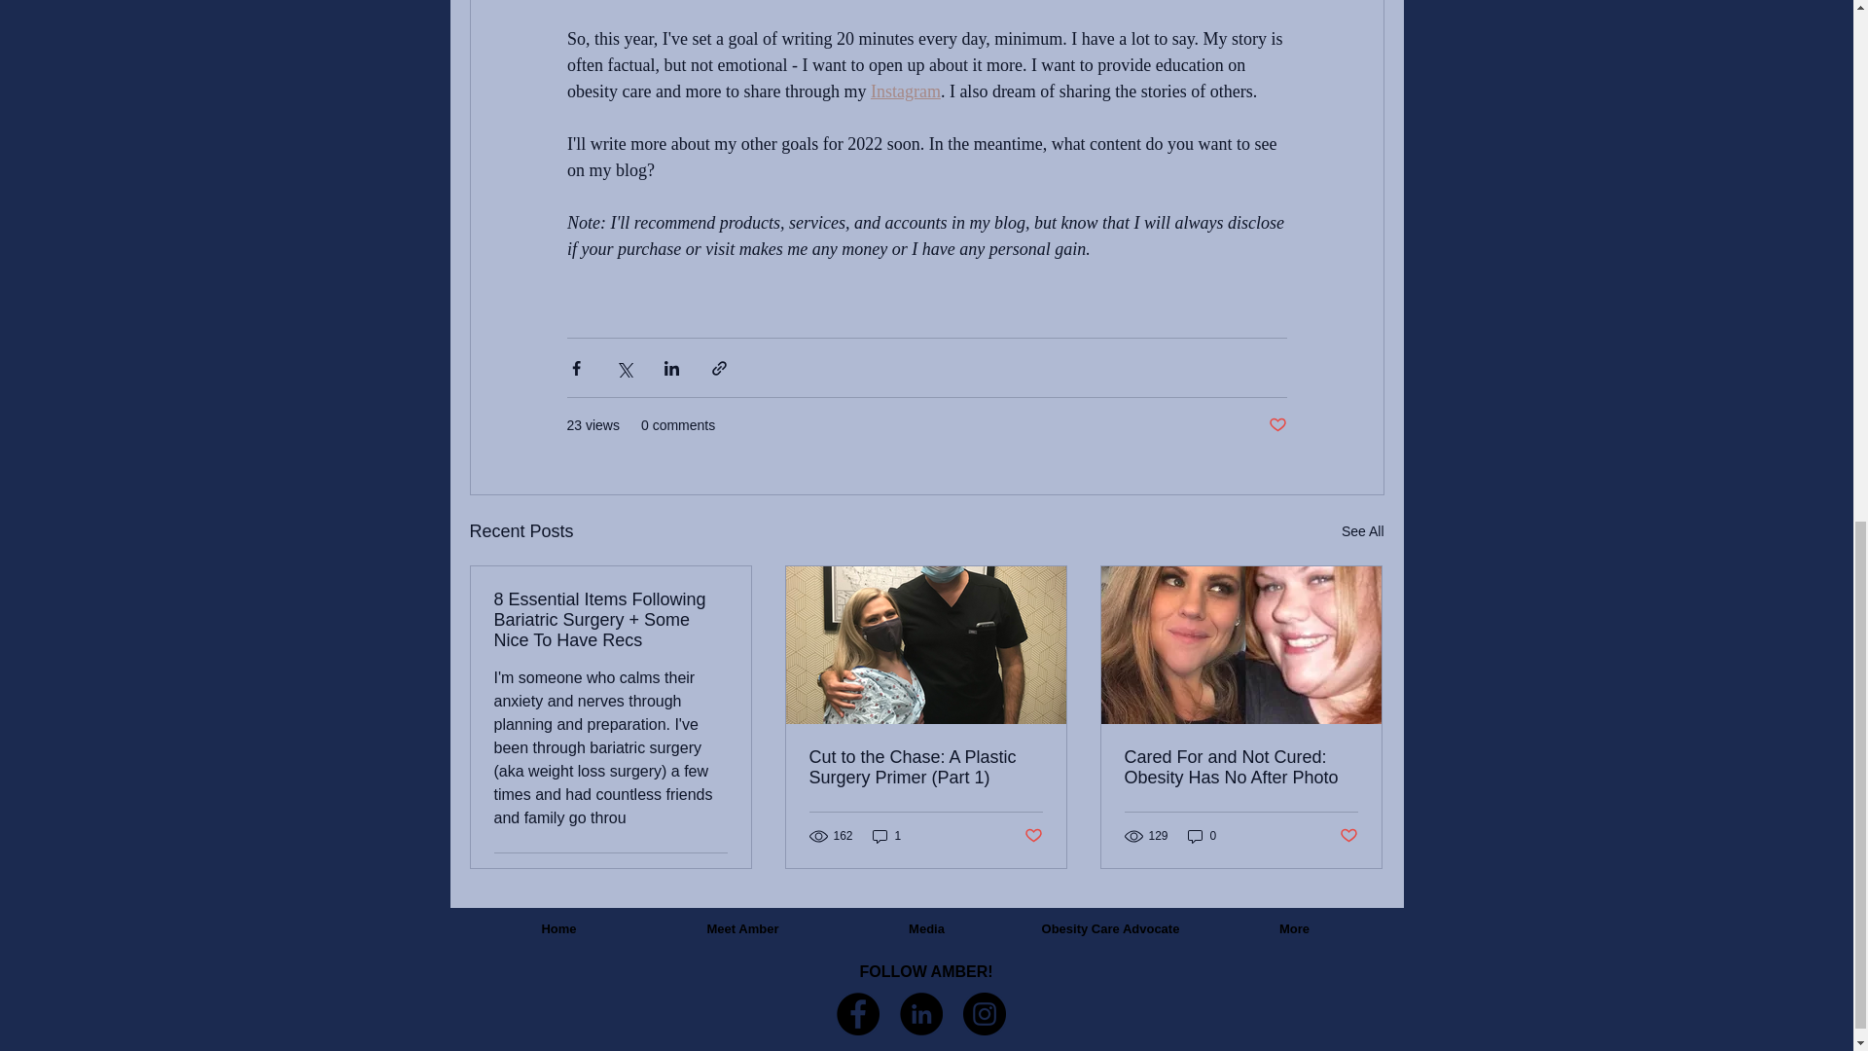 The height and width of the screenshot is (1051, 1868). I want to click on Cared For and Not Cured: Obesity Has No After Photo, so click(1240, 767).